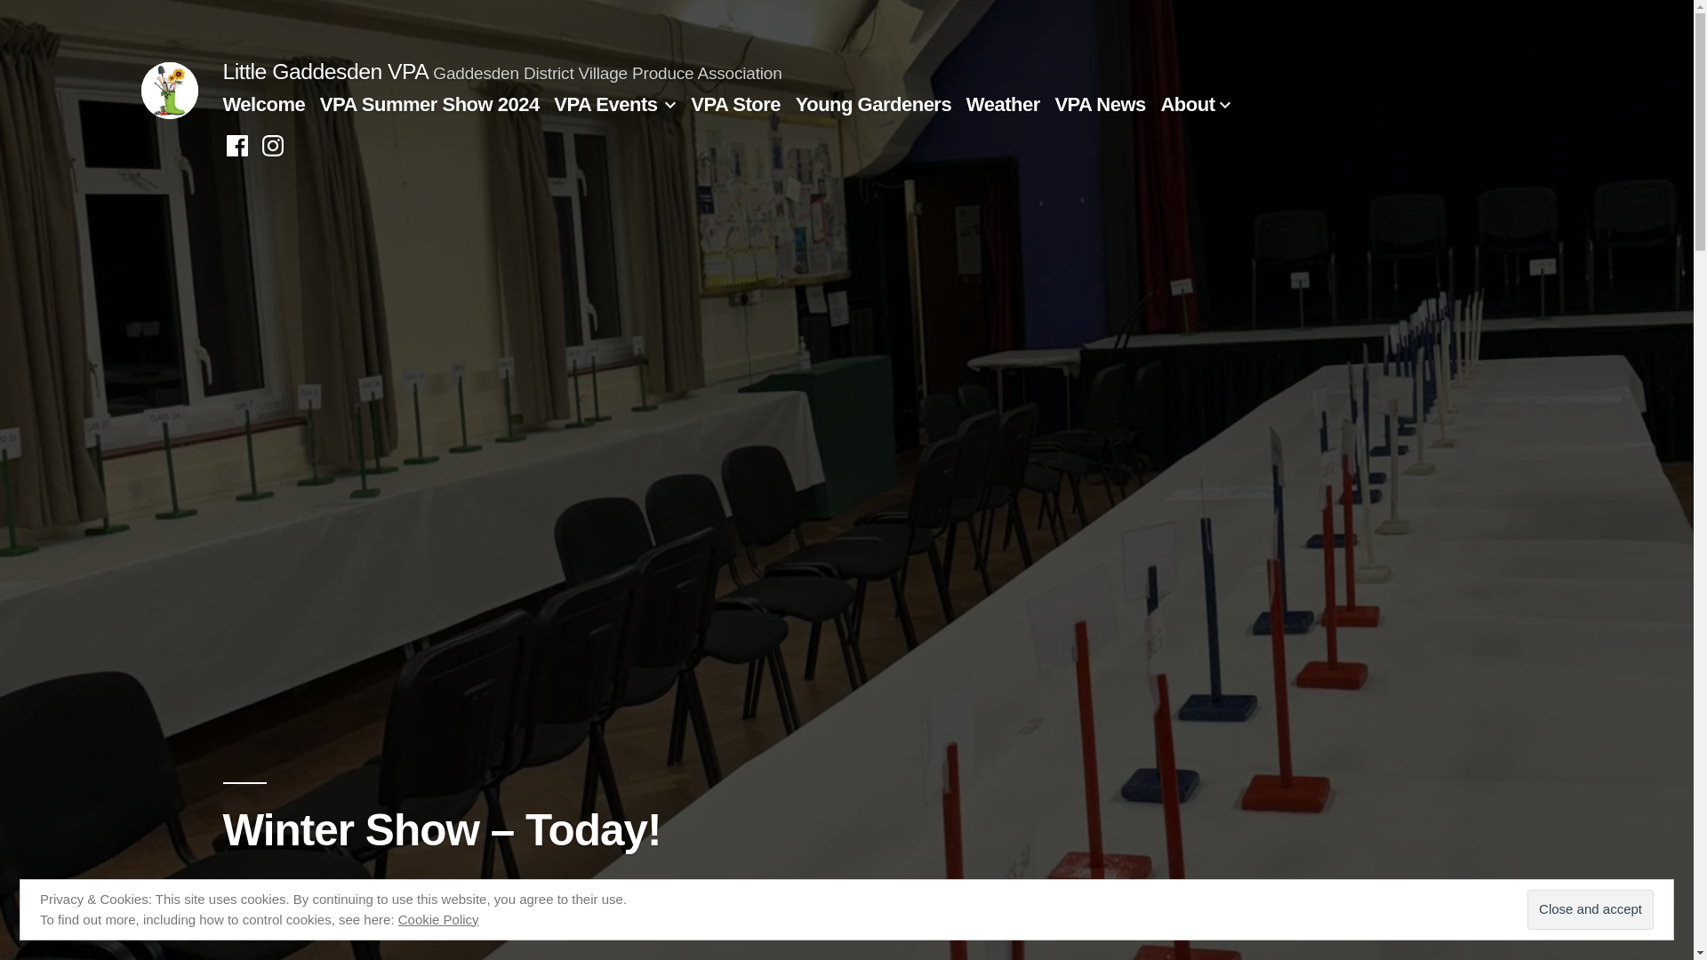 This screenshot has width=1707, height=960. What do you see at coordinates (308, 888) in the screenshot?
I see `Your VPA Committee` at bounding box center [308, 888].